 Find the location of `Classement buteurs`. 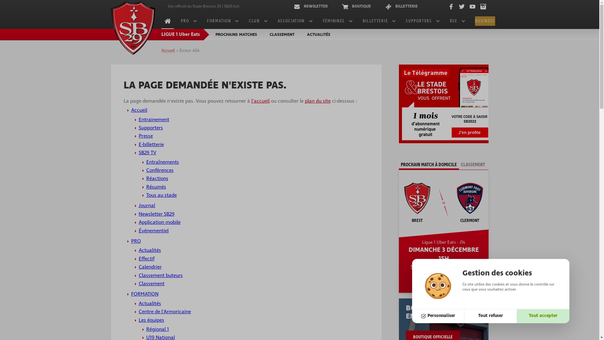

Classement buteurs is located at coordinates (160, 275).